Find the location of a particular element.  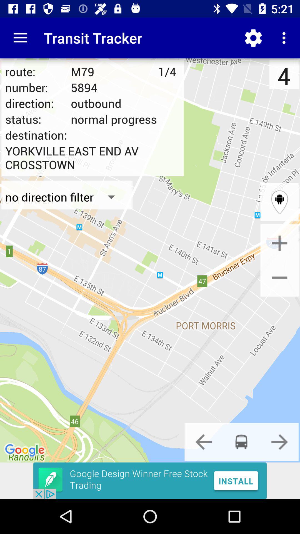

center on current location is located at coordinates (279, 202).